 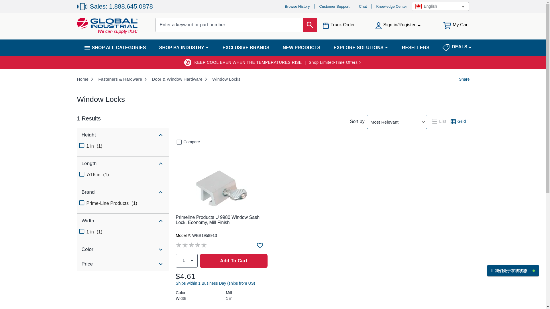 I want to click on RESELLERS, so click(x=416, y=47).